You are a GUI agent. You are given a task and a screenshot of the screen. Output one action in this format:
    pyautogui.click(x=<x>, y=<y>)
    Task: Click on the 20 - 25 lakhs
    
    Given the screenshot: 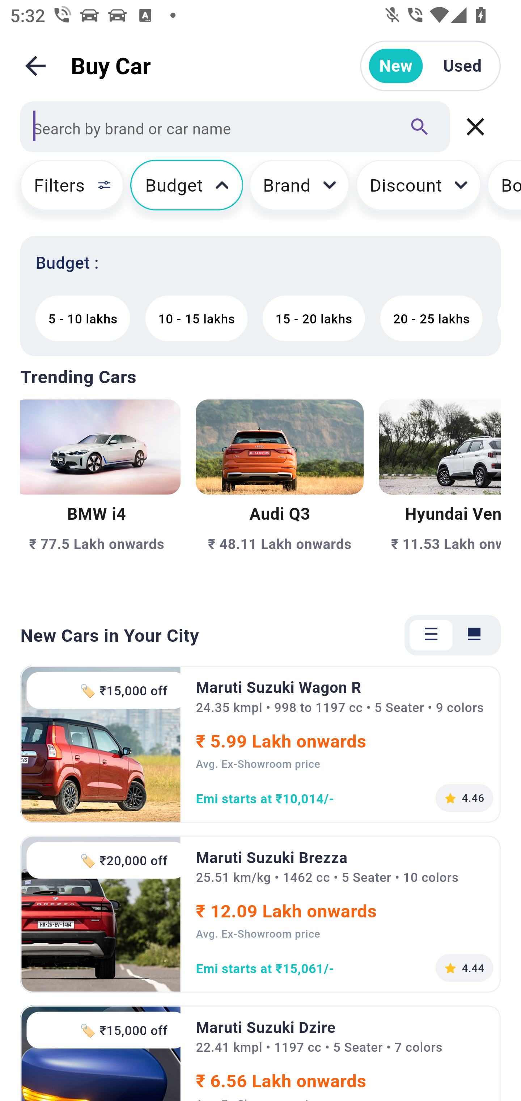 What is the action you would take?
    pyautogui.click(x=431, y=318)
    